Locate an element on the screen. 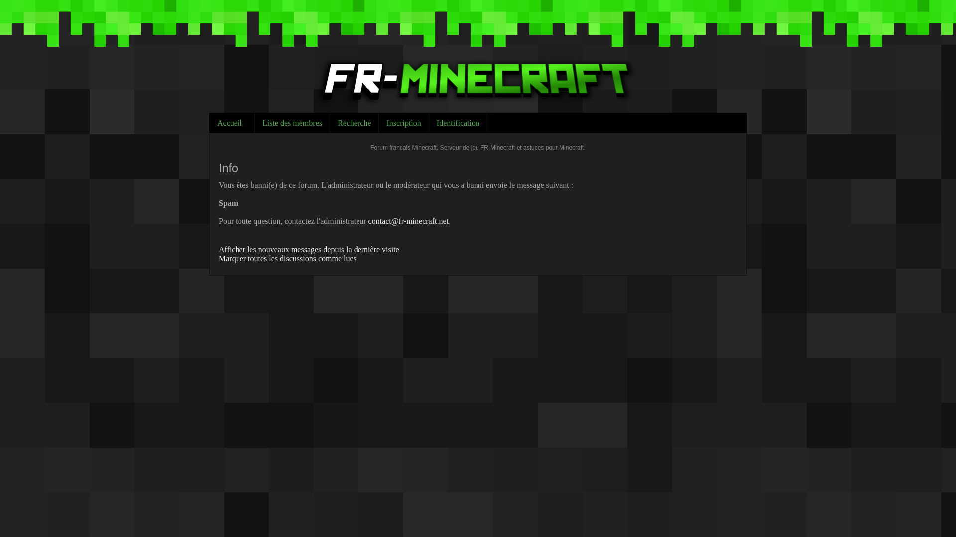 The image size is (956, 537). Recherche is located at coordinates (355, 122).